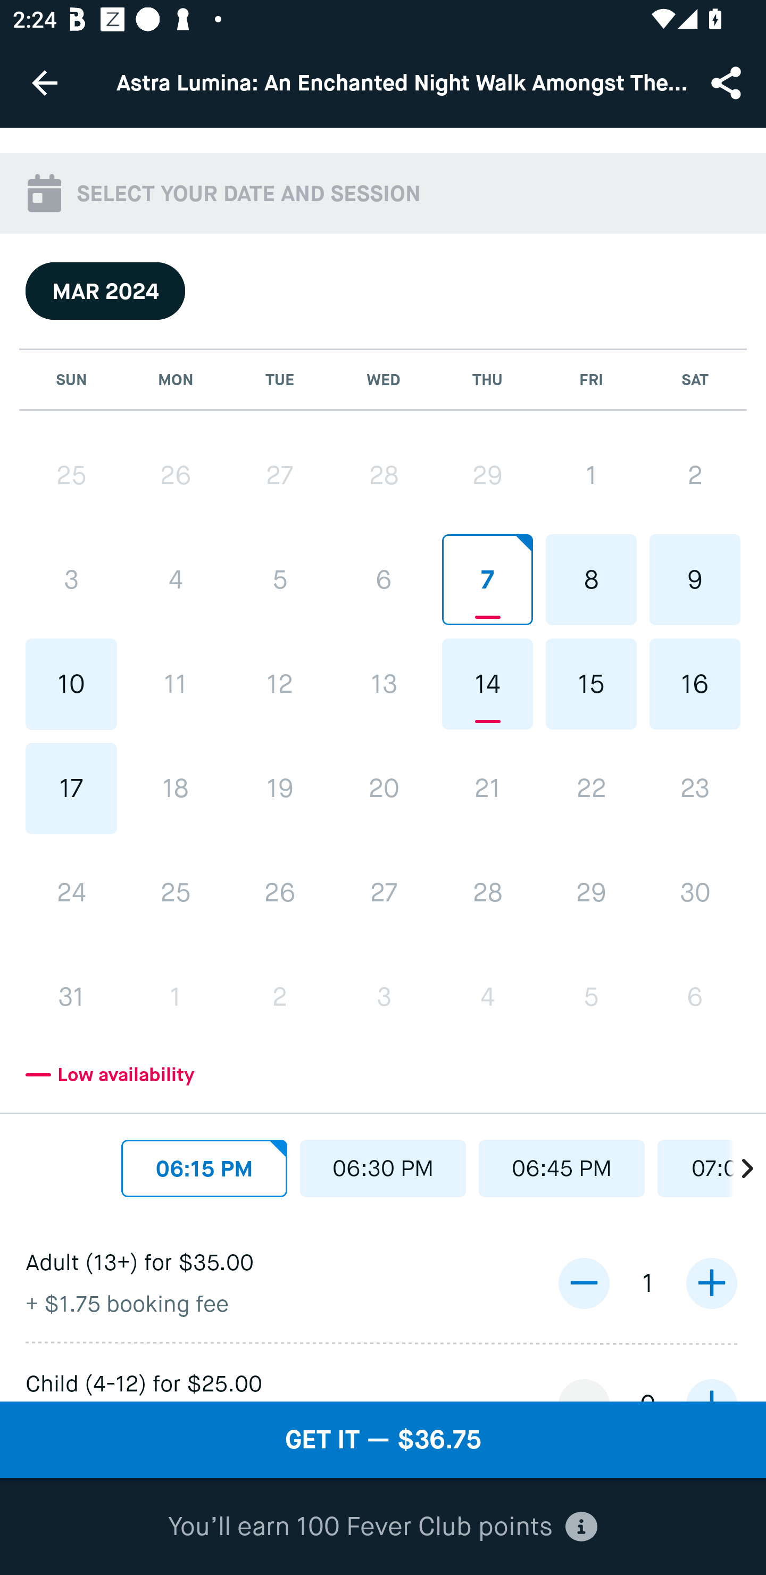  What do you see at coordinates (176, 789) in the screenshot?
I see `18` at bounding box center [176, 789].